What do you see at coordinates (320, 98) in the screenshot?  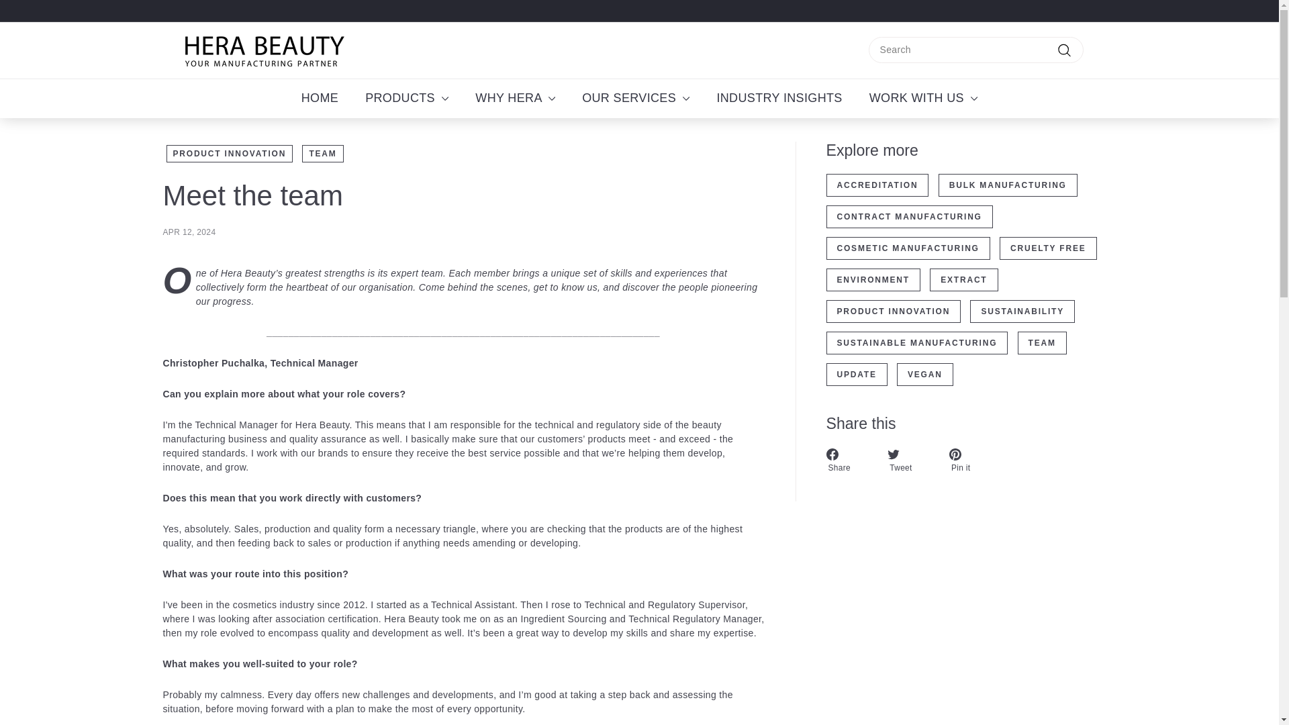 I see `HOME` at bounding box center [320, 98].